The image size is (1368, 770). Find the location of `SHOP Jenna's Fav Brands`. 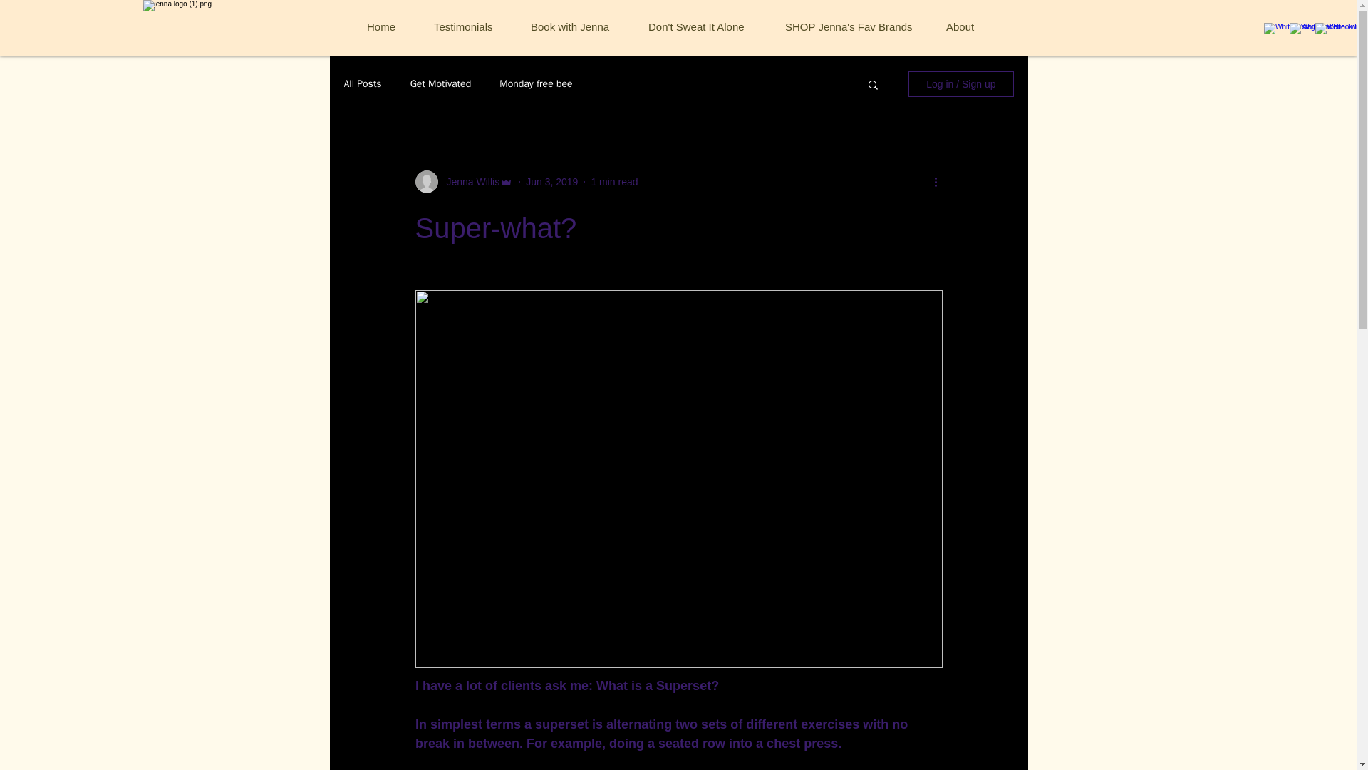

SHOP Jenna's Fav Brands is located at coordinates (855, 27).